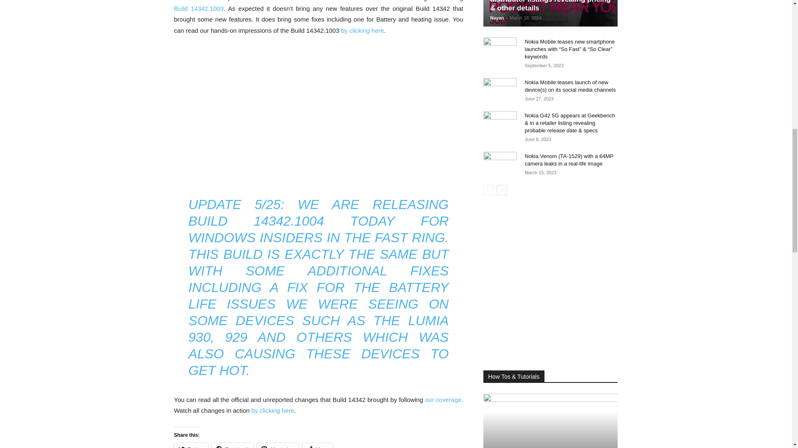 The height and width of the screenshot is (448, 798). I want to click on Click to share on Mastodon, so click(278, 446).